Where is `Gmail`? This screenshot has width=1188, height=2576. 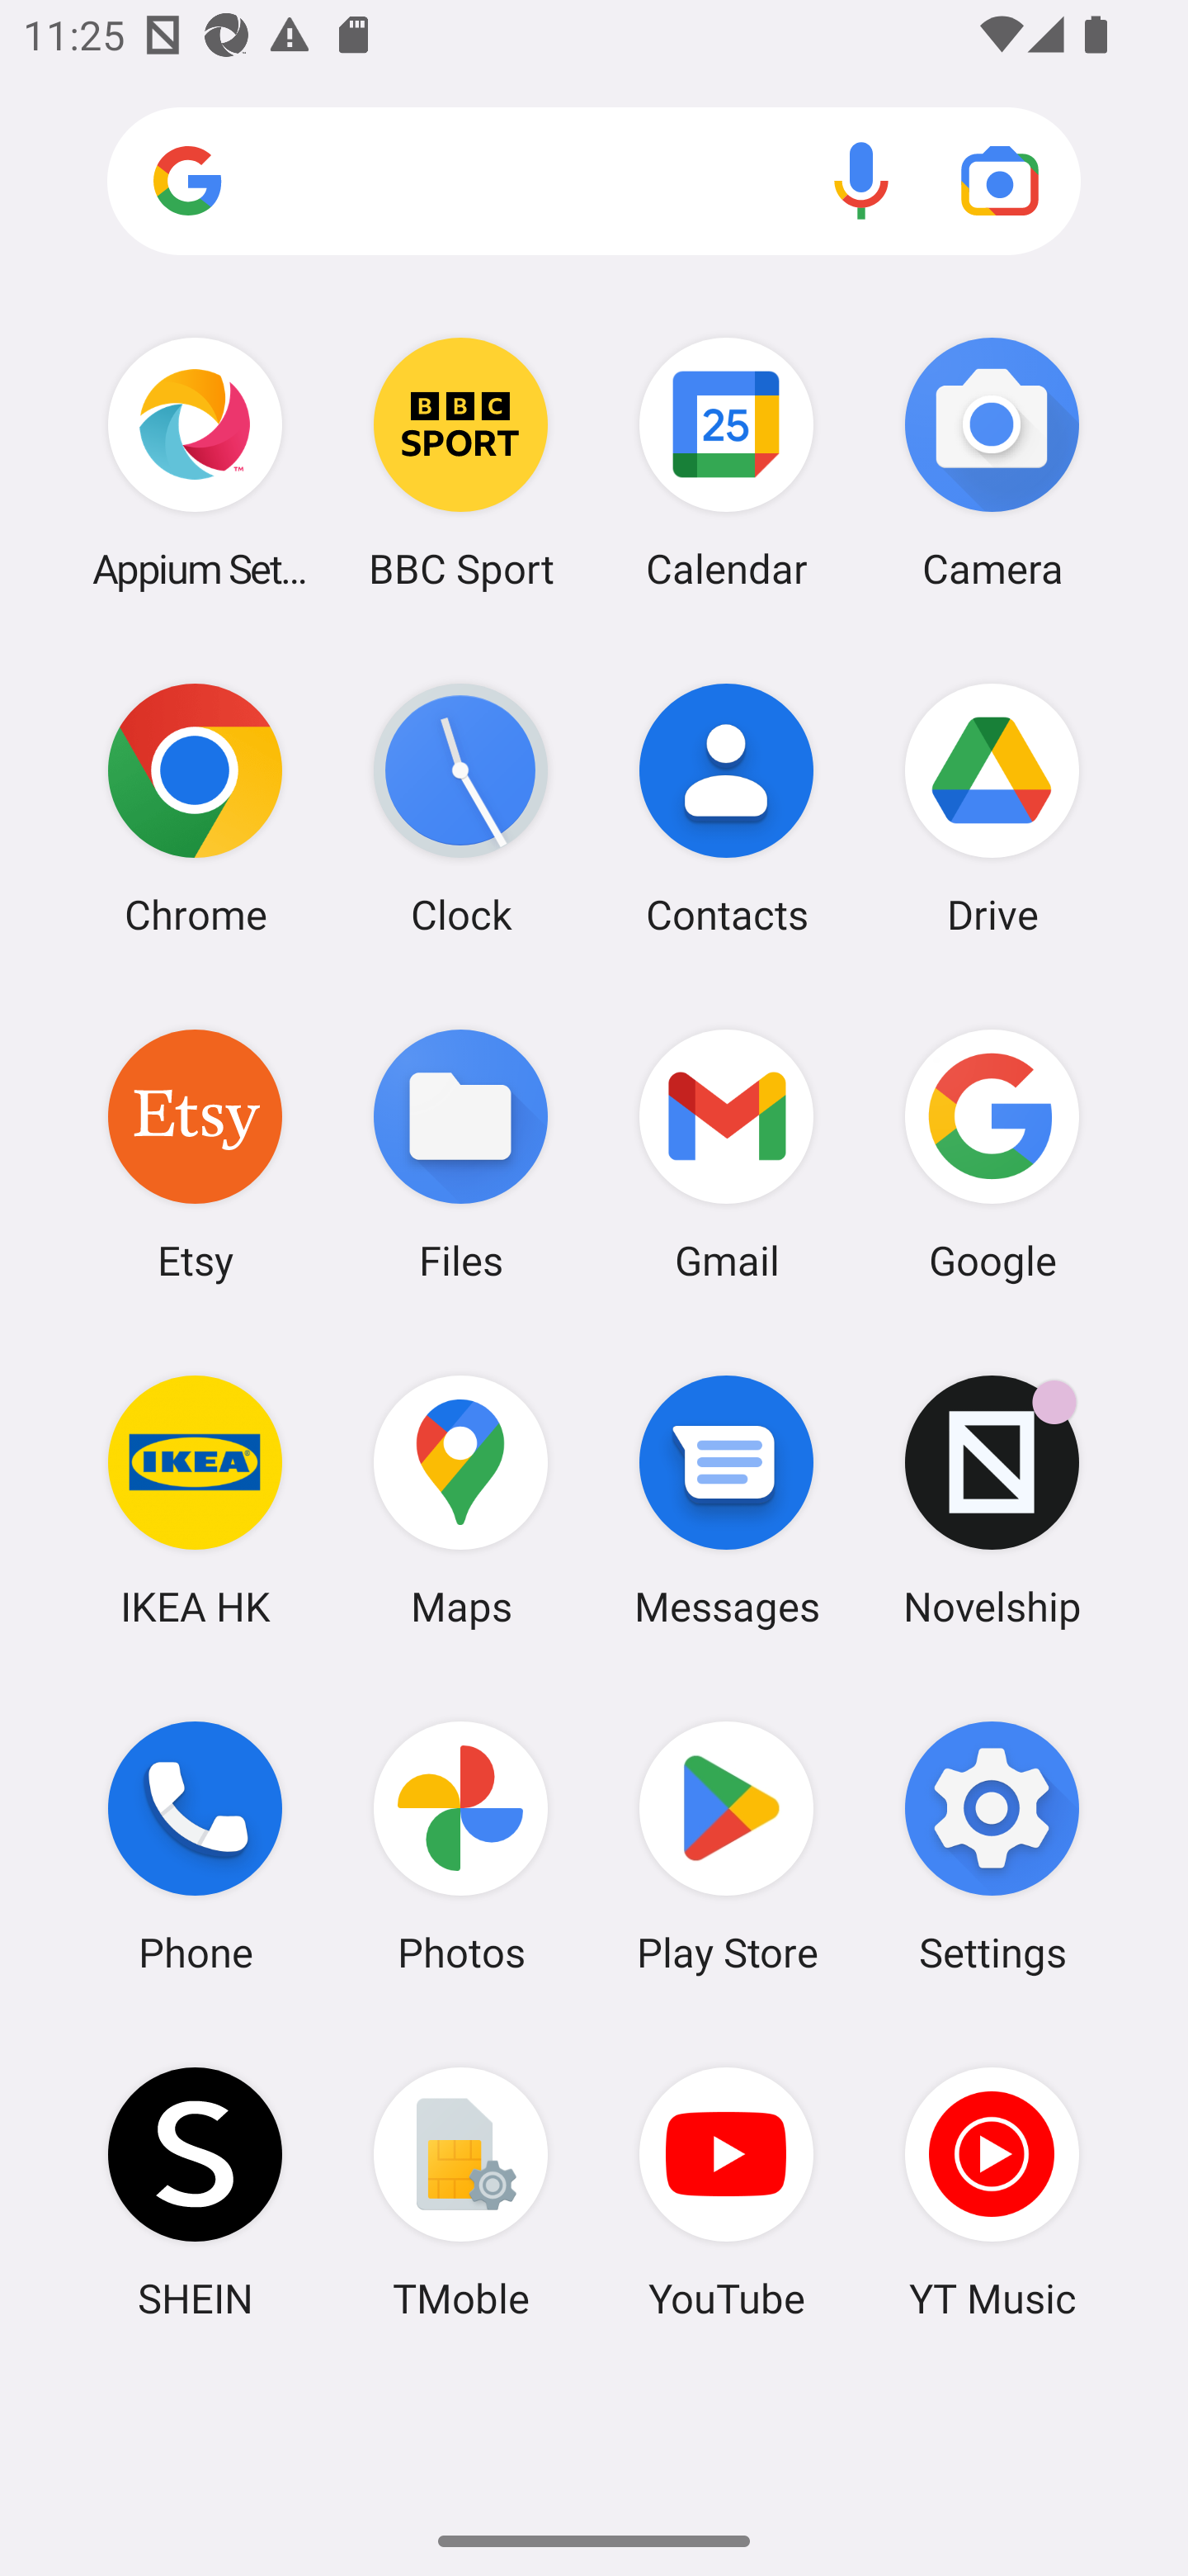 Gmail is located at coordinates (727, 1153).